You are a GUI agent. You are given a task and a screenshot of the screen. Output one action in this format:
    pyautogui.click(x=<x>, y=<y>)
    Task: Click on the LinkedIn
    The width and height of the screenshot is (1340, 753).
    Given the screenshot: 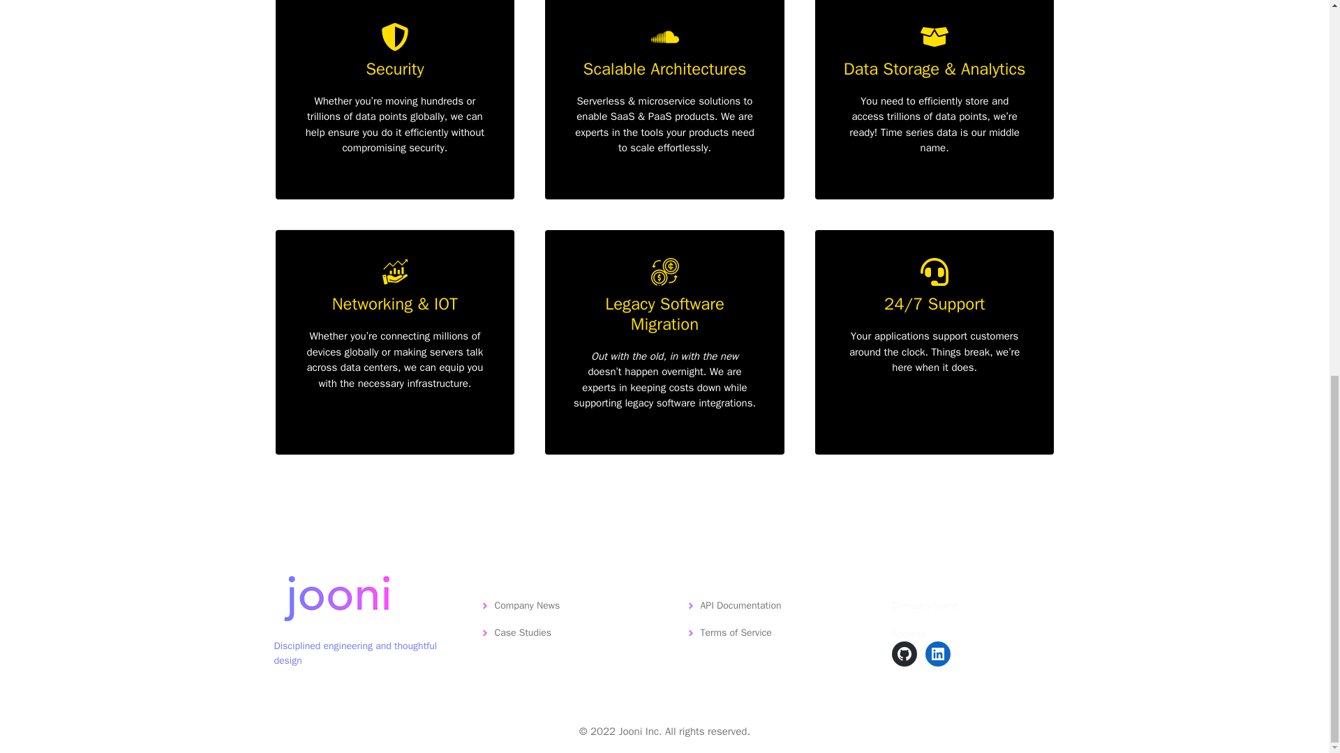 What is the action you would take?
    pyautogui.click(x=938, y=654)
    